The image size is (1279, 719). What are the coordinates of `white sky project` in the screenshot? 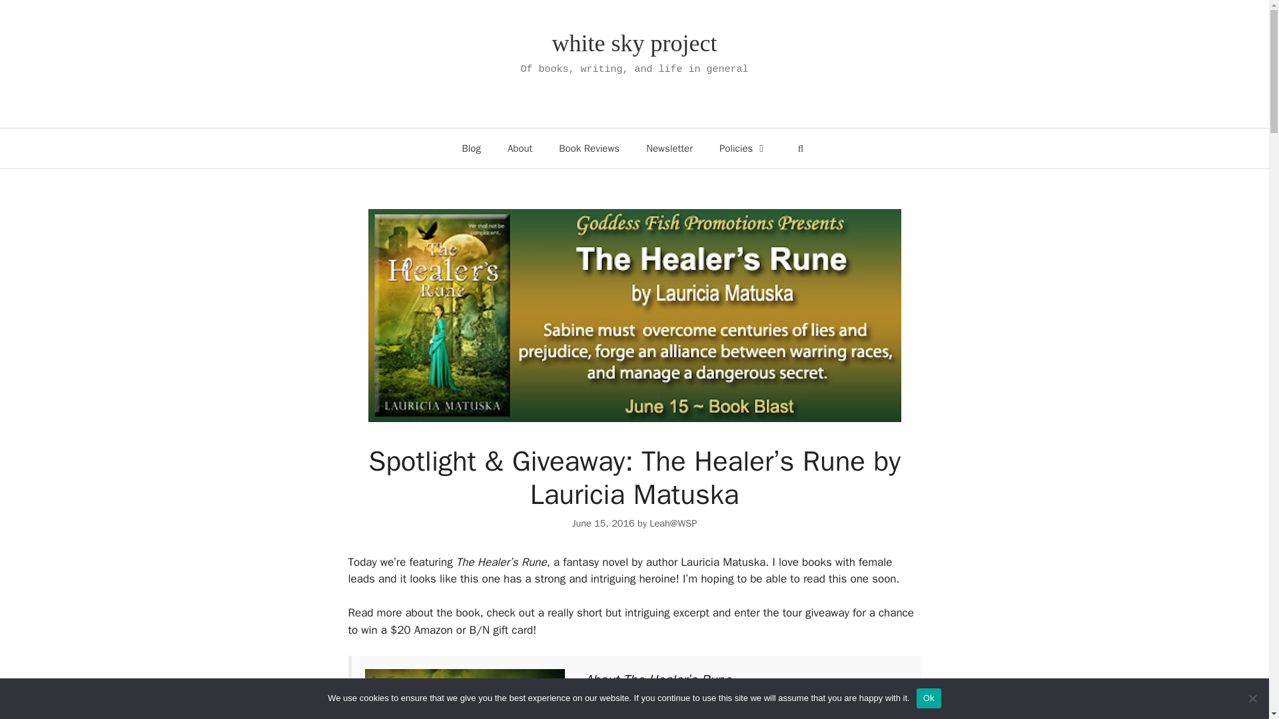 It's located at (635, 43).